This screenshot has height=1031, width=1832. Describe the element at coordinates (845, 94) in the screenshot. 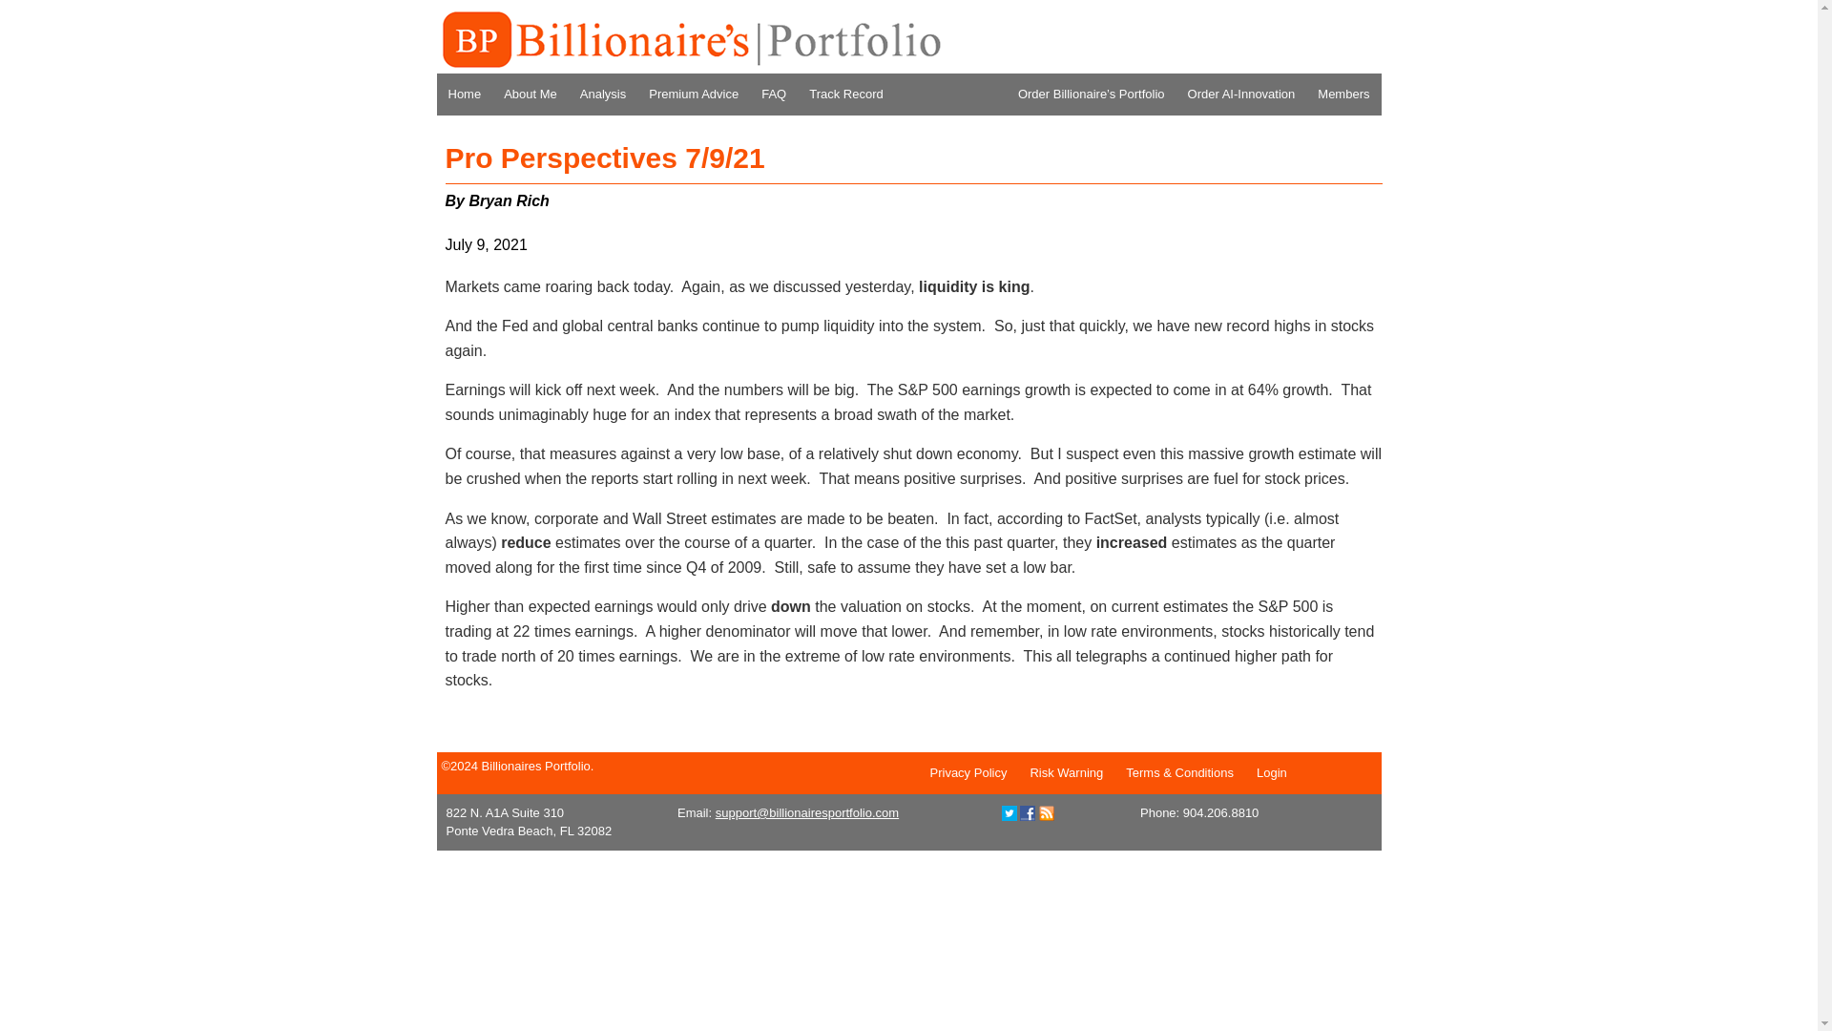

I see `Track Record` at that location.